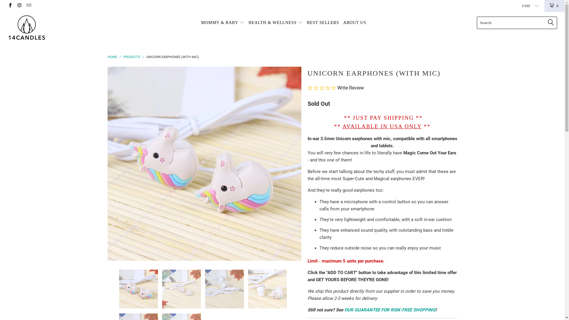  What do you see at coordinates (354, 23) in the screenshot?
I see `ABOUT US` at bounding box center [354, 23].